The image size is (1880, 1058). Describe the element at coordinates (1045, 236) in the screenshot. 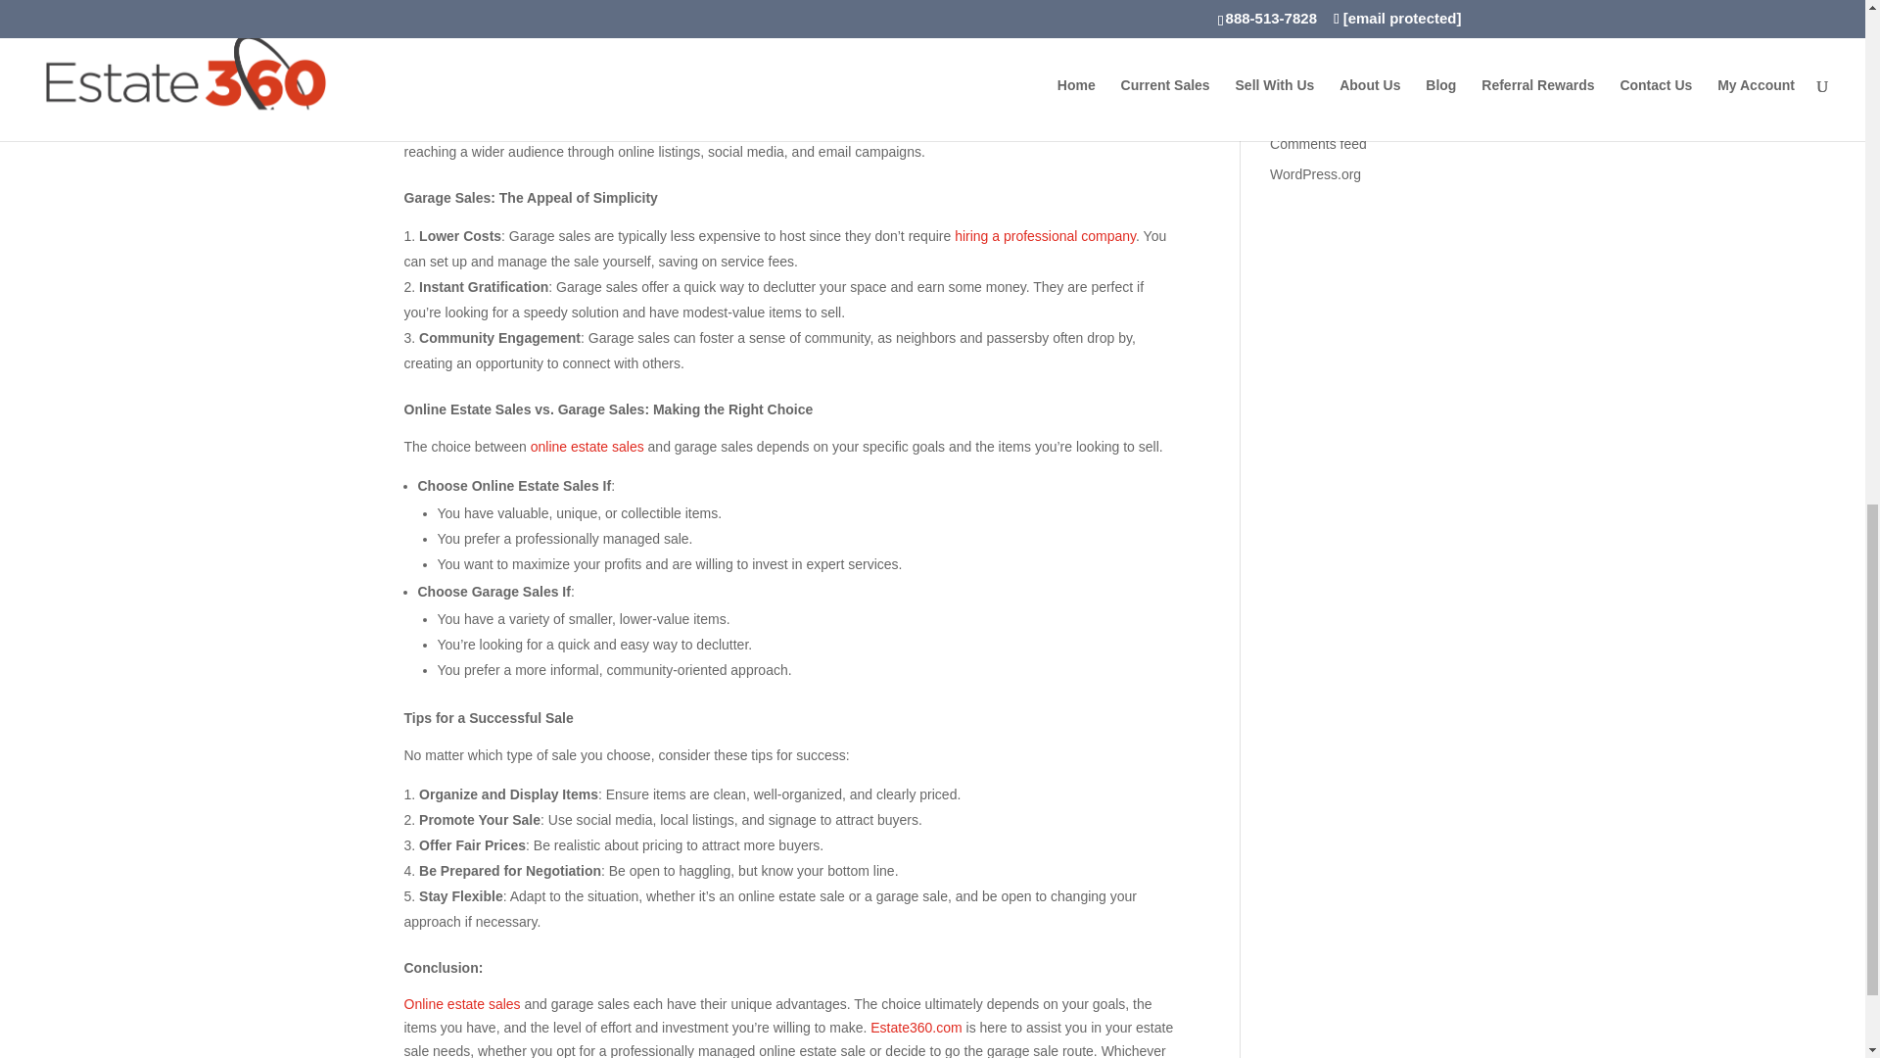

I see `hiring a professional company` at that location.